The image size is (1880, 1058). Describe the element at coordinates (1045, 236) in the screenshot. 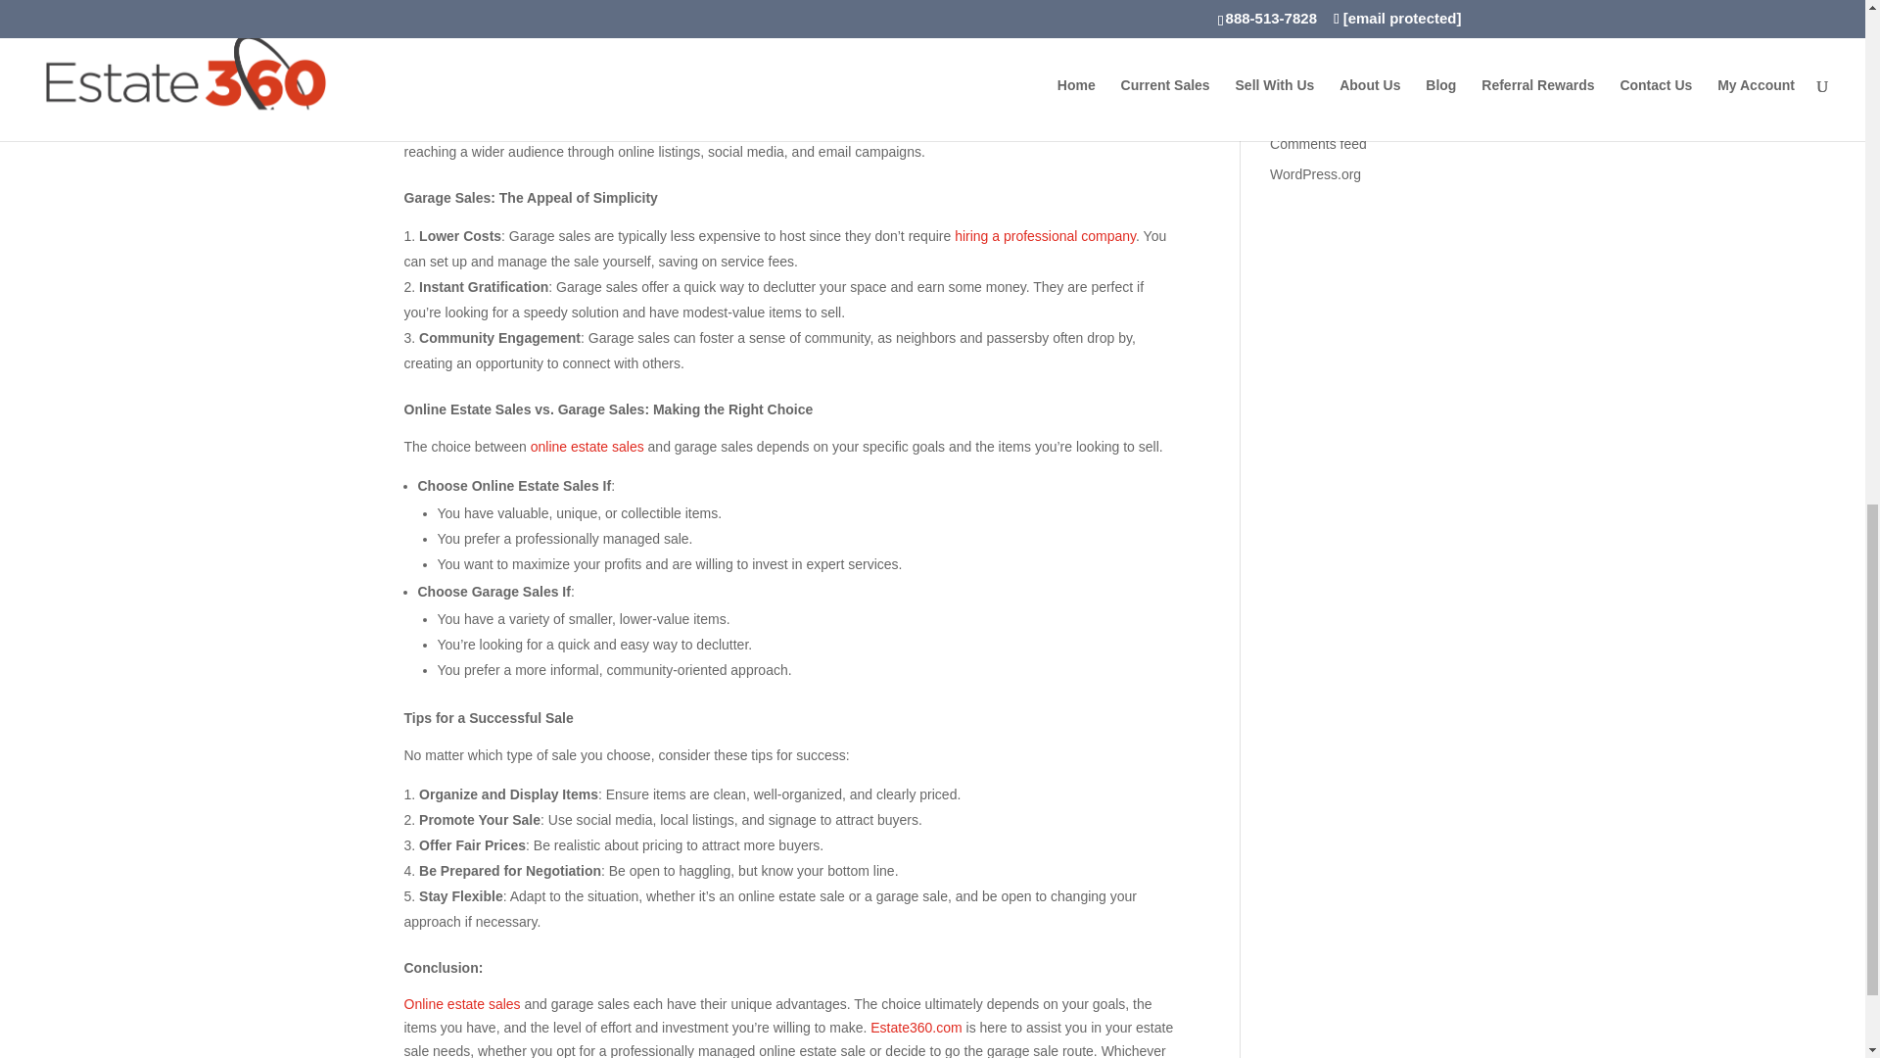

I see `hiring a professional company` at that location.